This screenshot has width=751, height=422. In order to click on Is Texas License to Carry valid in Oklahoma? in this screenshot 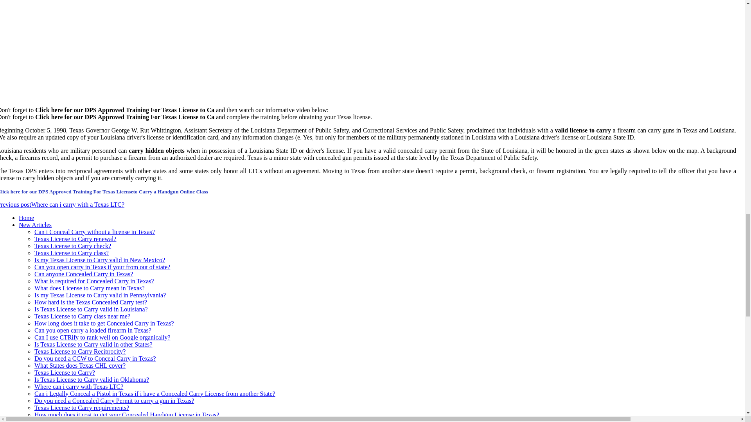, I will do `click(92, 379)`.